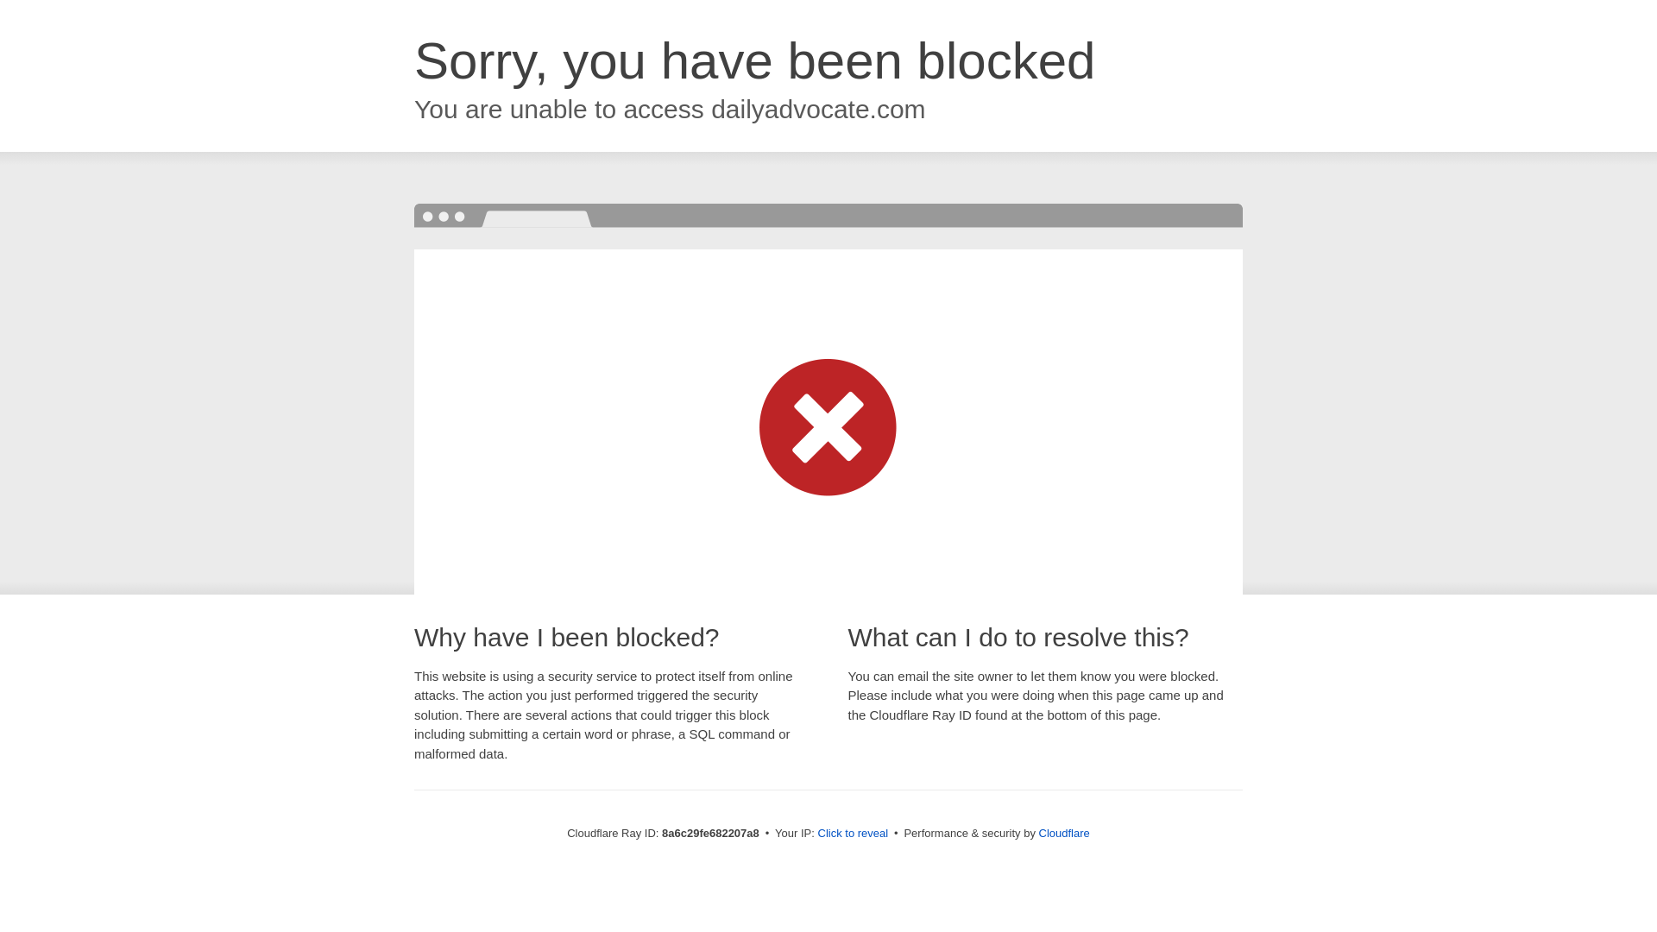 This screenshot has width=1657, height=932. What do you see at coordinates (853, 834) in the screenshot?
I see `Click to reveal` at bounding box center [853, 834].